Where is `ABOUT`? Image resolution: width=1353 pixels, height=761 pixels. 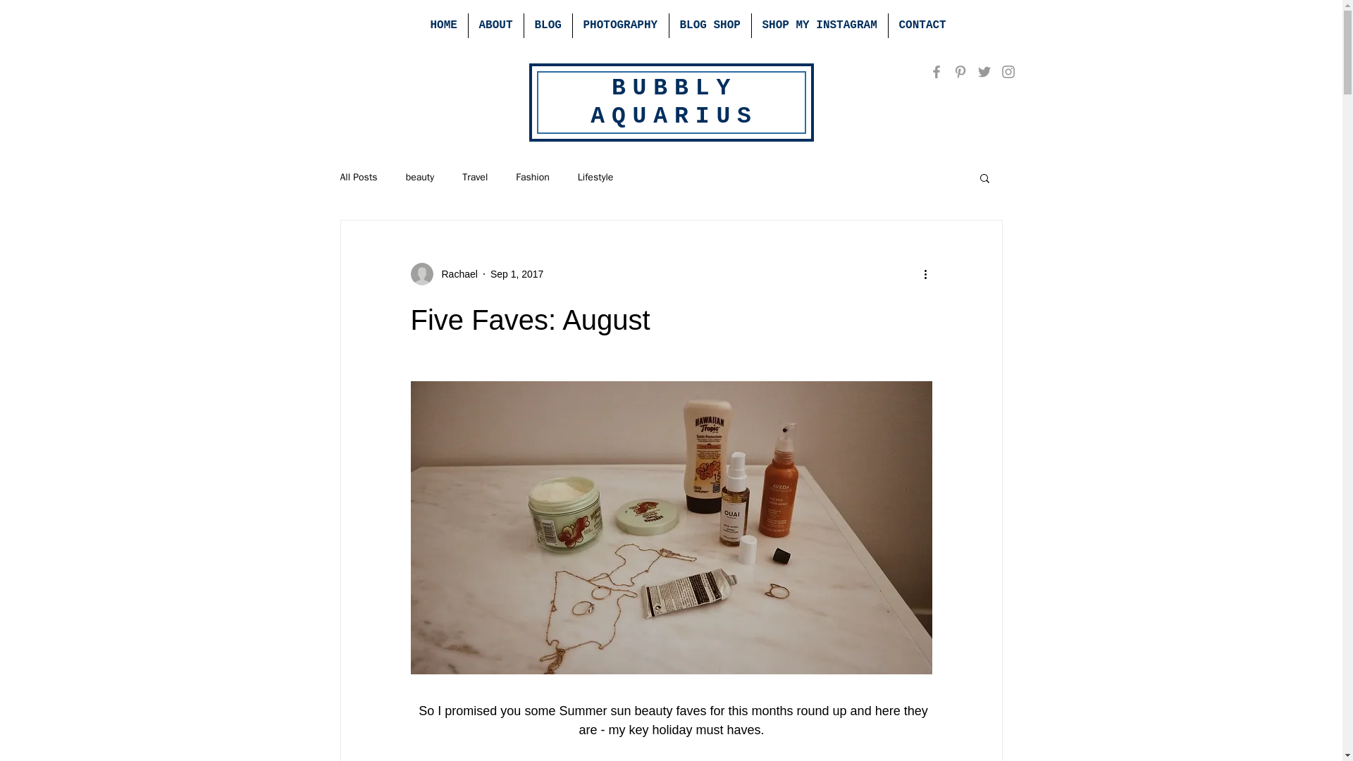 ABOUT is located at coordinates (495, 25).